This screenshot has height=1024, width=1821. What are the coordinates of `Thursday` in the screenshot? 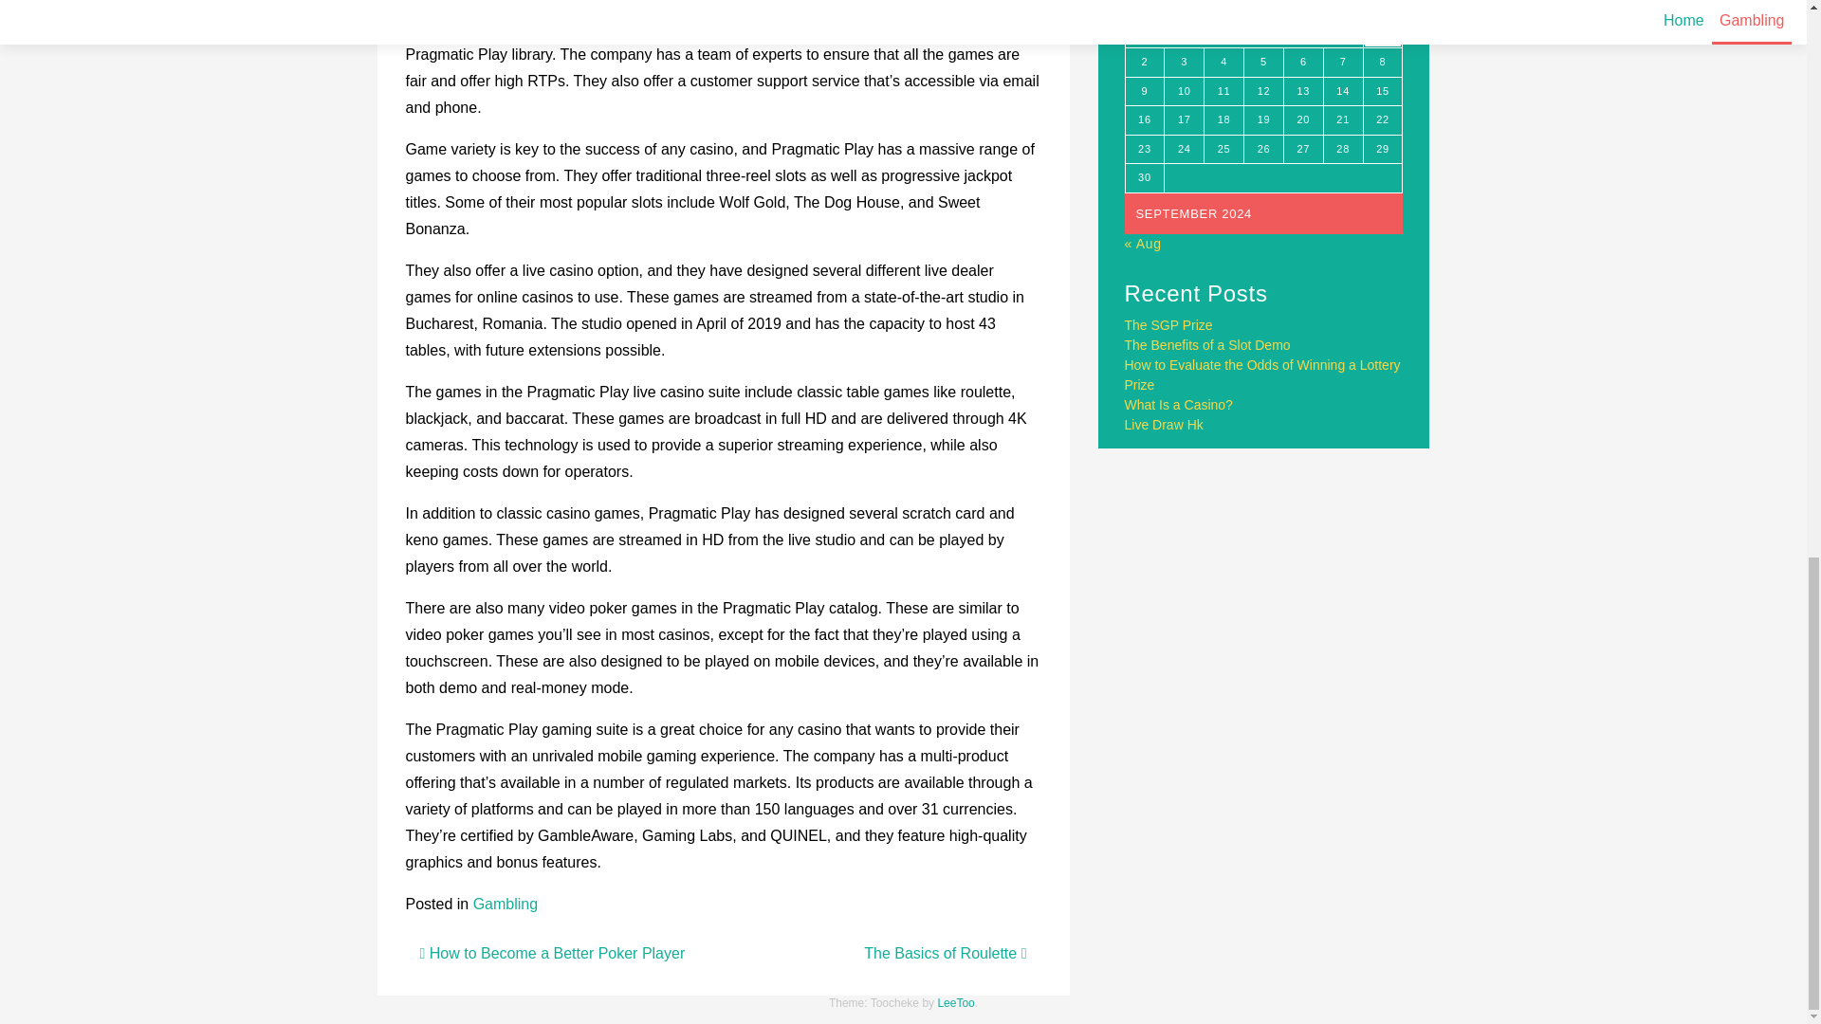 It's located at (1263, 9).